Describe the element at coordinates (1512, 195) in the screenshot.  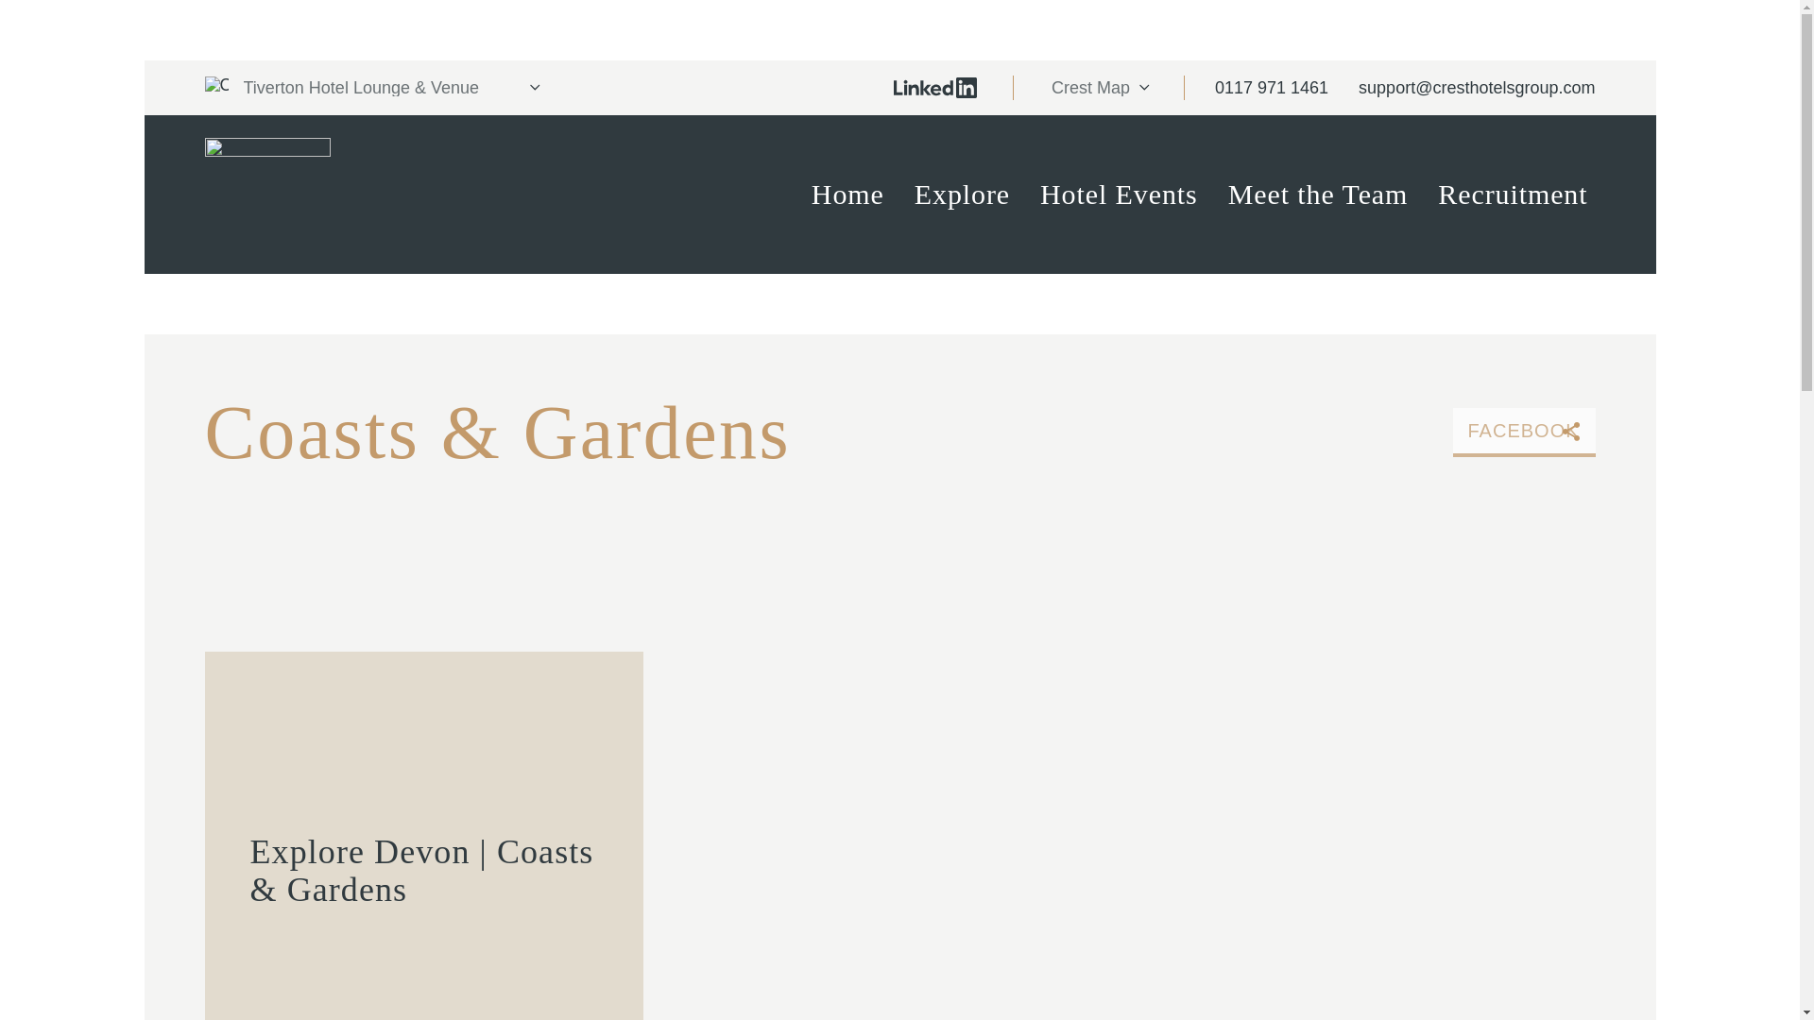
I see `Recruitment` at that location.